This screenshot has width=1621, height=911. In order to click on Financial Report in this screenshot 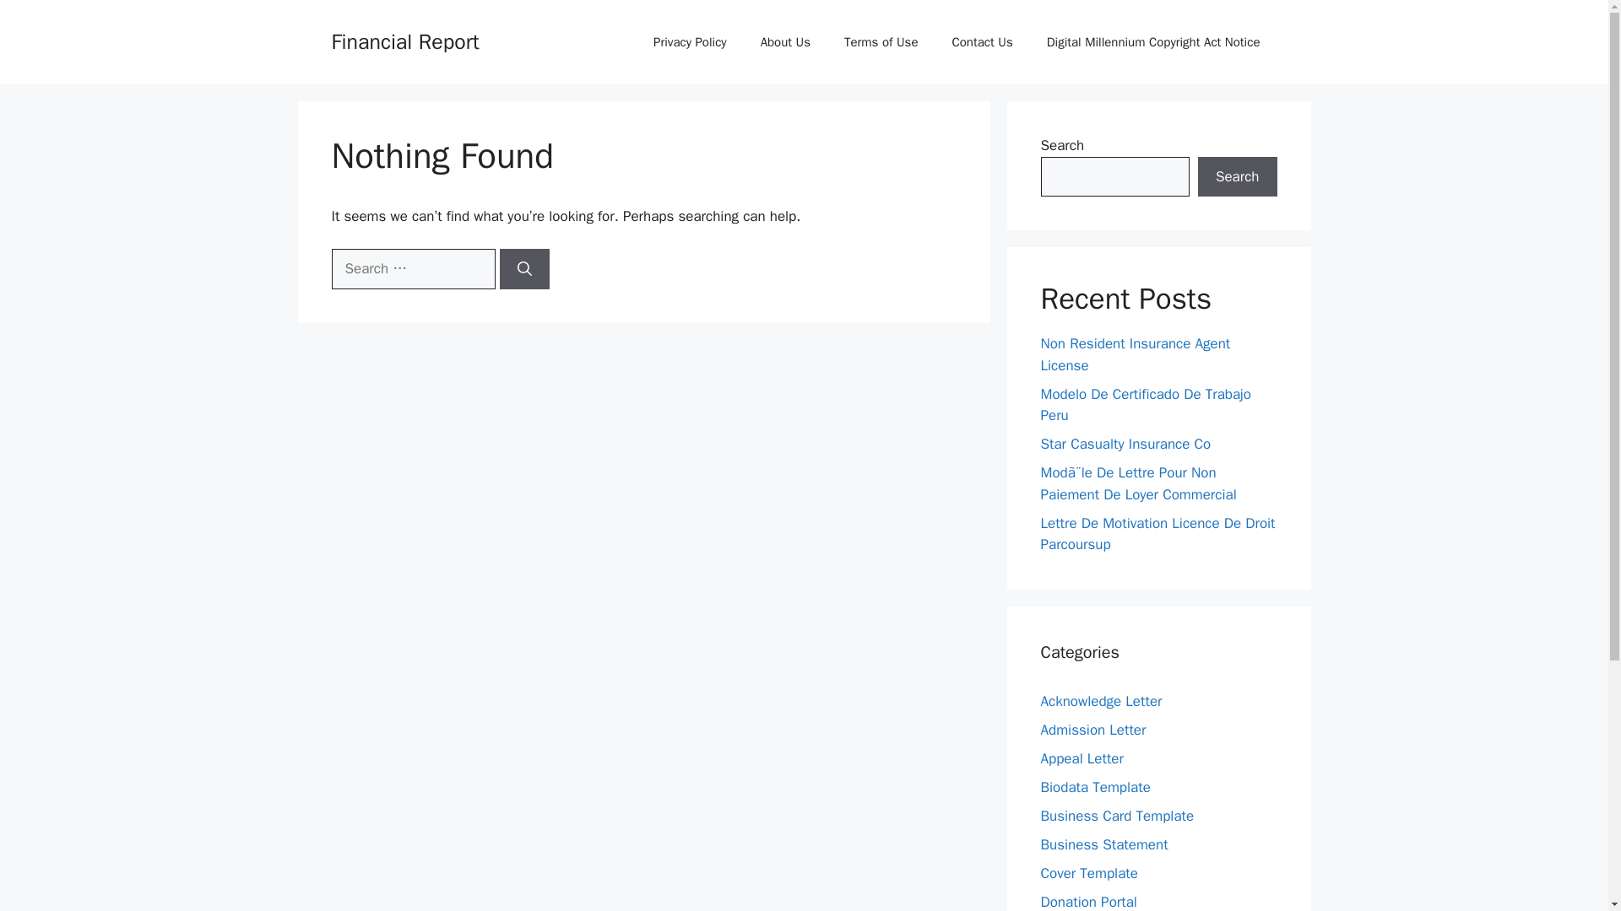, I will do `click(404, 40)`.